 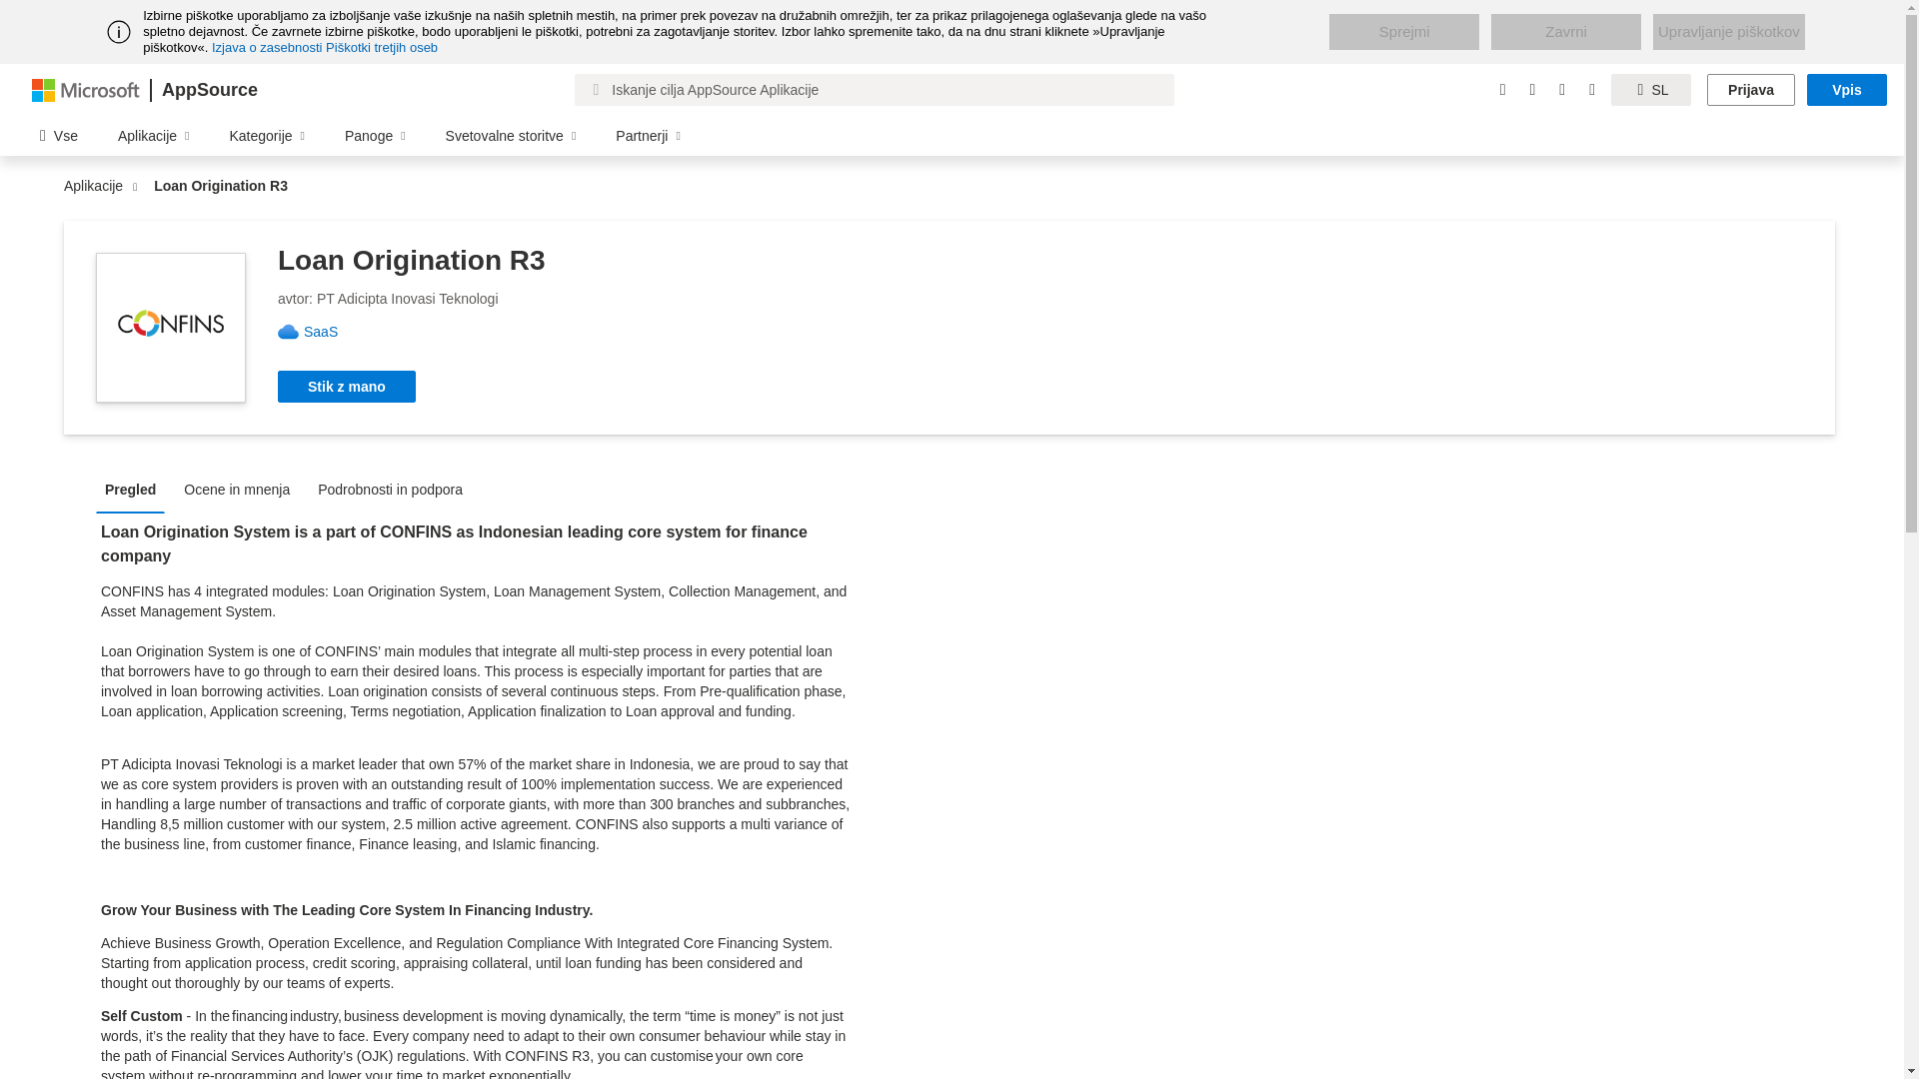 I want to click on Stik z mano, so click(x=347, y=386).